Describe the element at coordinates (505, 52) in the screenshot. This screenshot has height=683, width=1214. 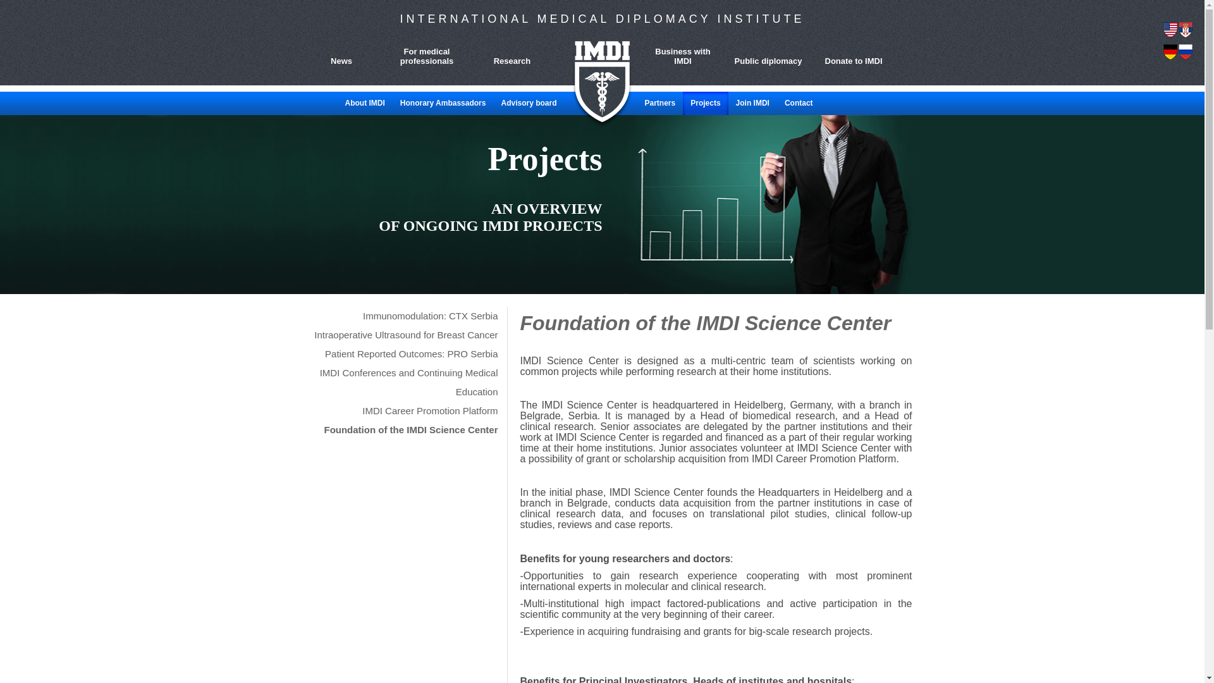
I see `Research` at that location.